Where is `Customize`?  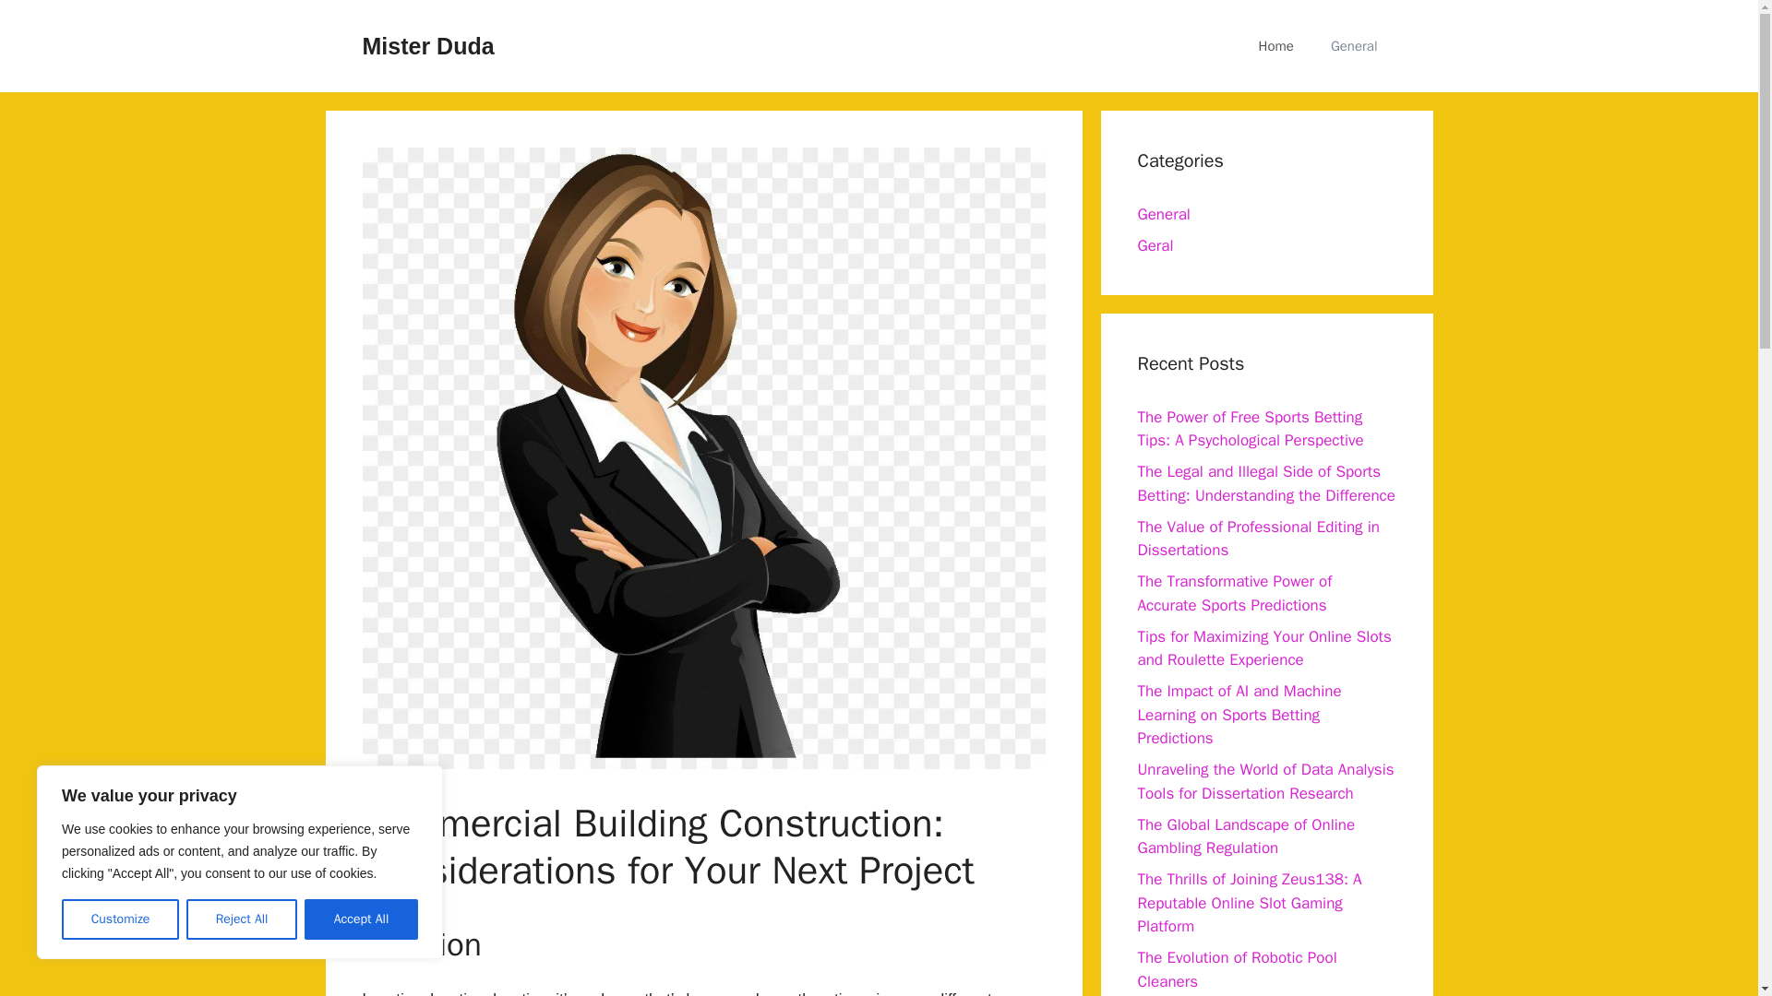 Customize is located at coordinates (120, 919).